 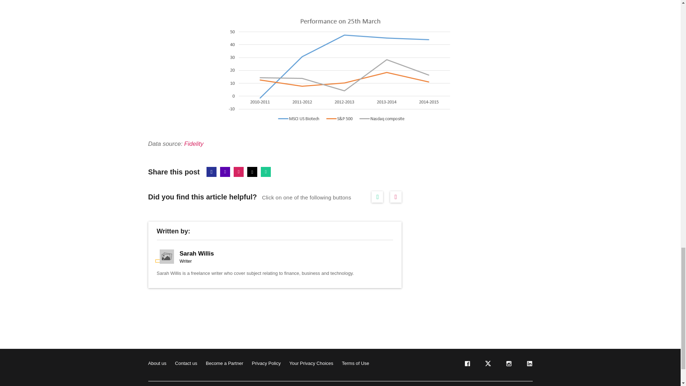 What do you see at coordinates (252, 172) in the screenshot?
I see `Twitter-x` at bounding box center [252, 172].